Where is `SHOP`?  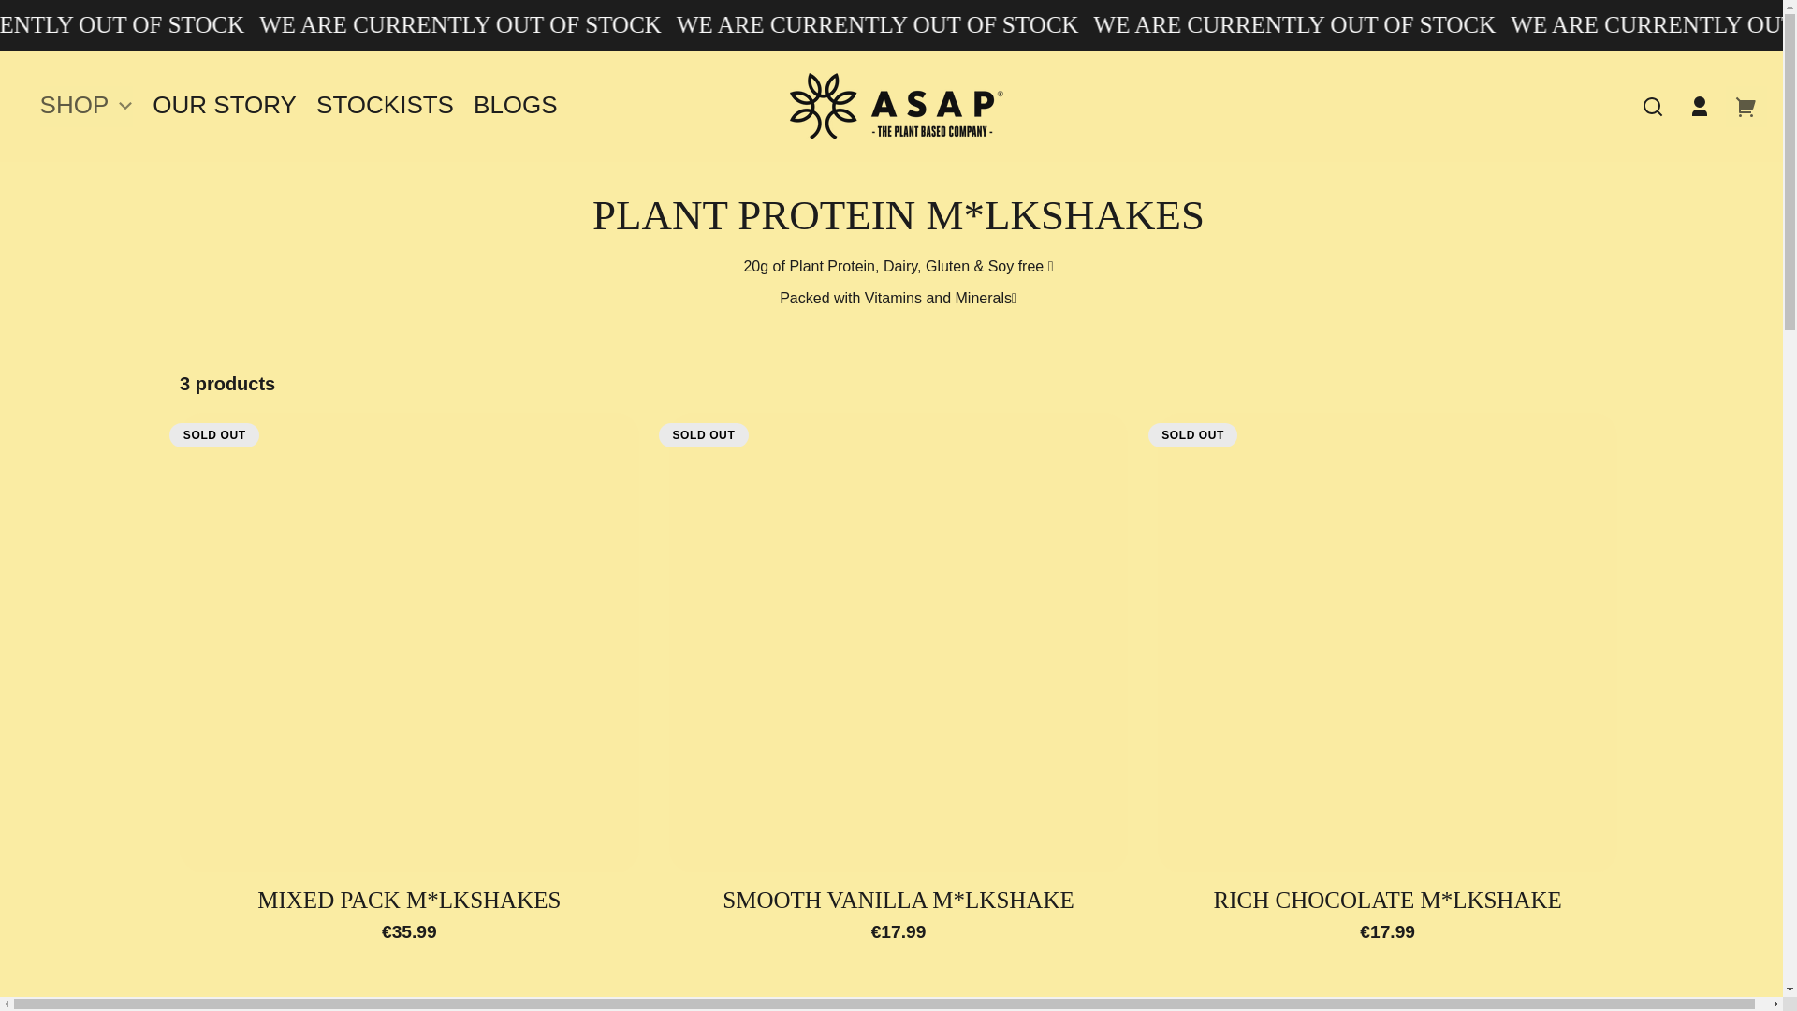 SHOP is located at coordinates (86, 107).